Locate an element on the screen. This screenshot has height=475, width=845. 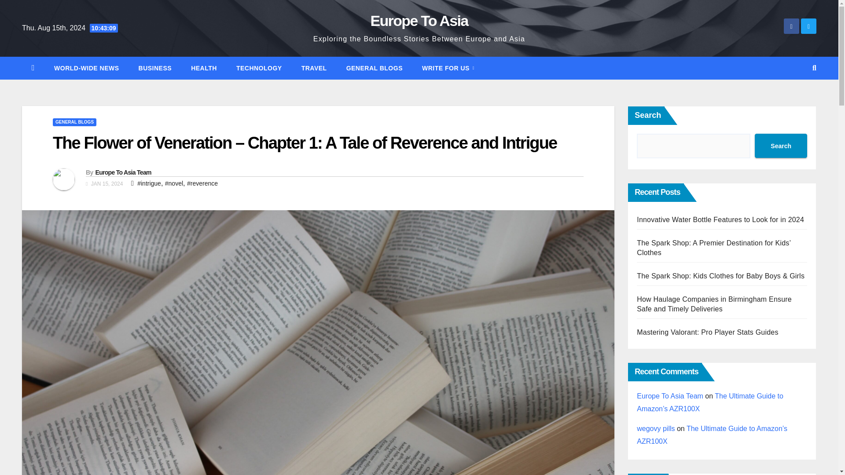
GENERAL BLOGS is located at coordinates (374, 68).